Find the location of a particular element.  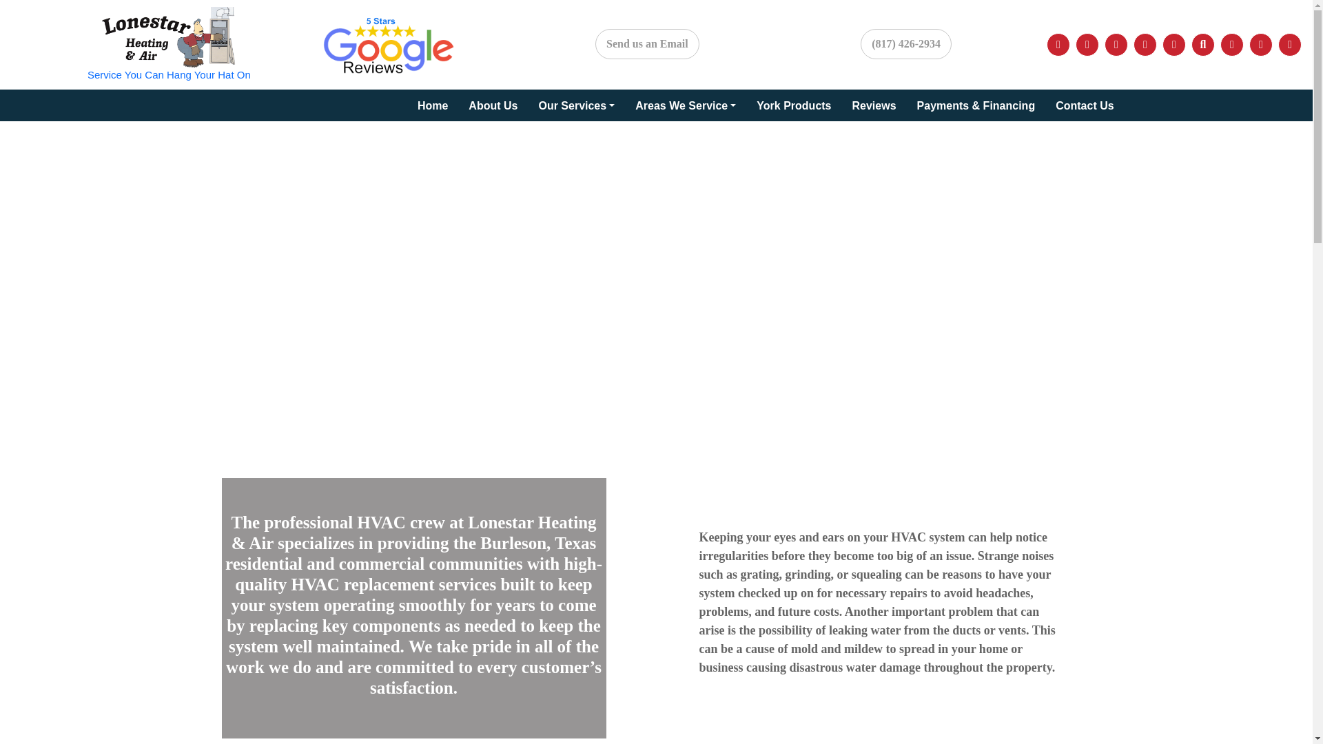

About Us is located at coordinates (492, 106).